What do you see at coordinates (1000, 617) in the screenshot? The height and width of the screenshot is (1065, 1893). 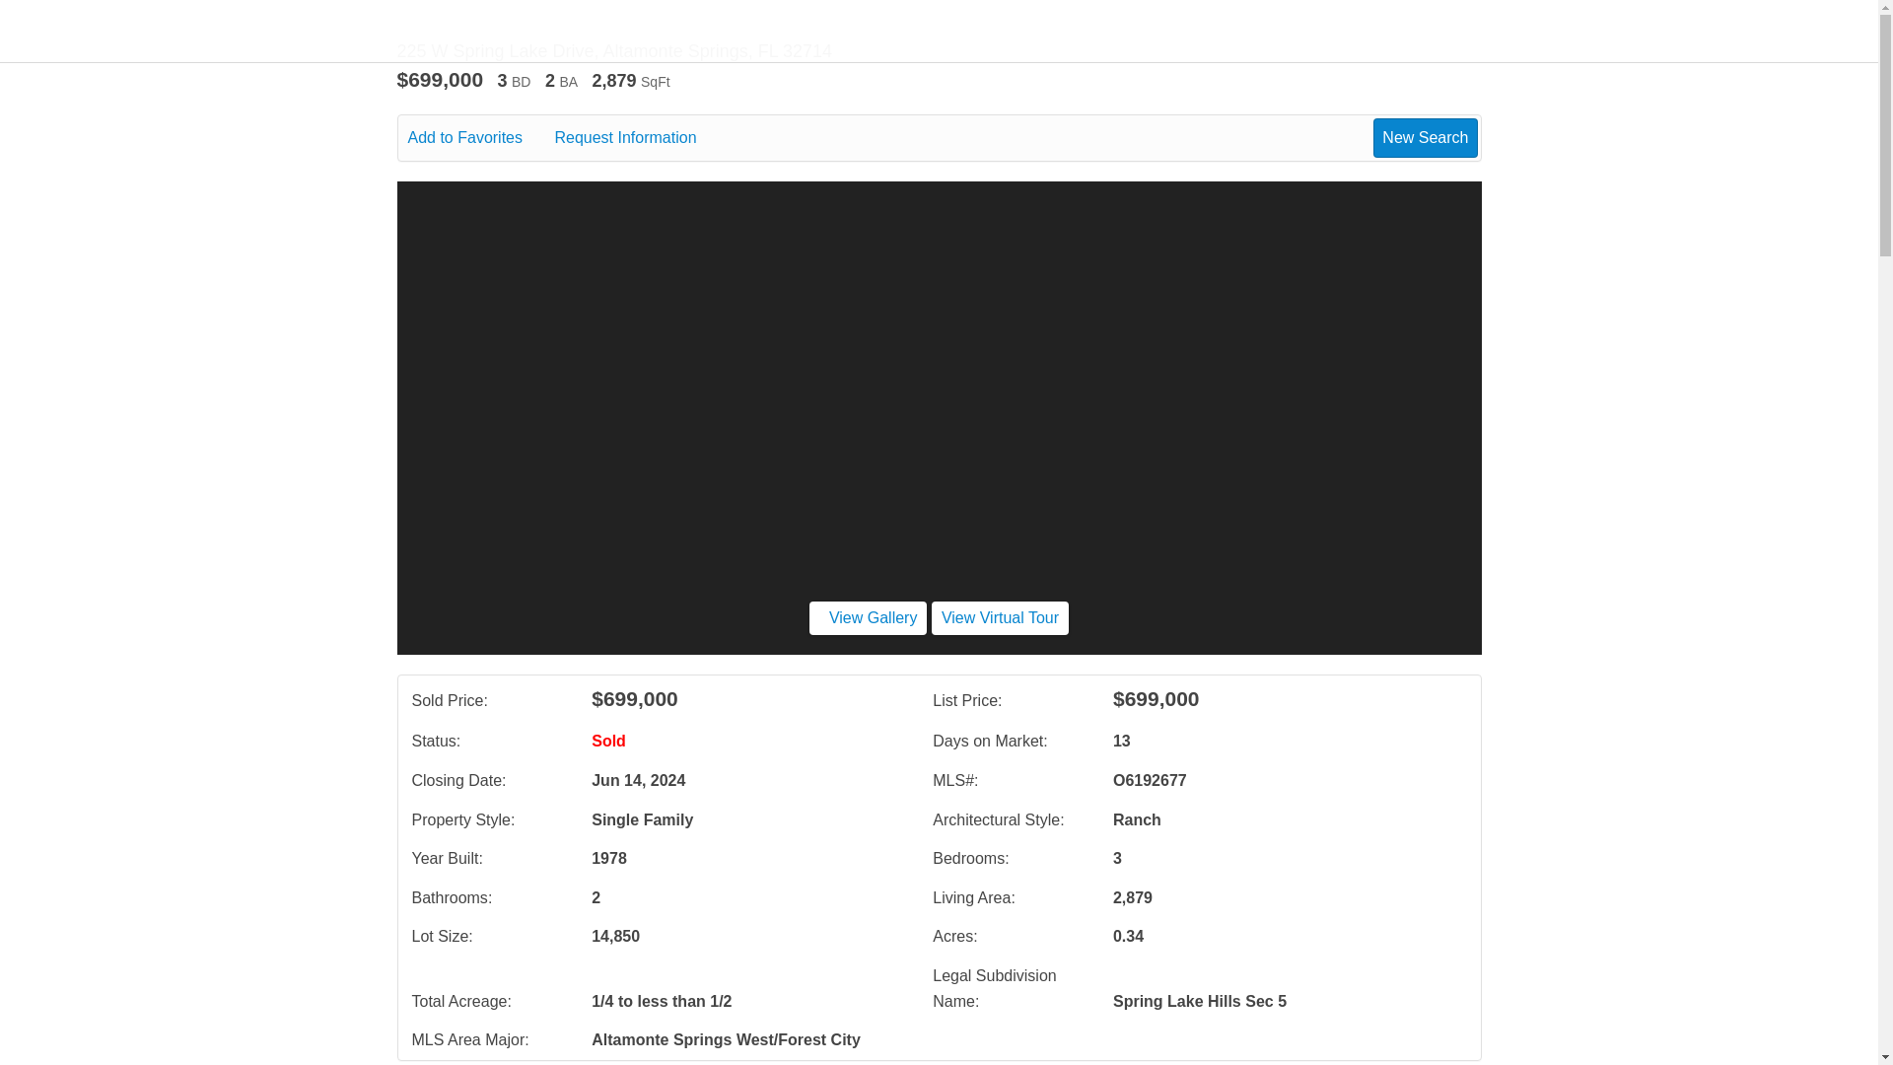 I see `View Virtual Tour` at bounding box center [1000, 617].